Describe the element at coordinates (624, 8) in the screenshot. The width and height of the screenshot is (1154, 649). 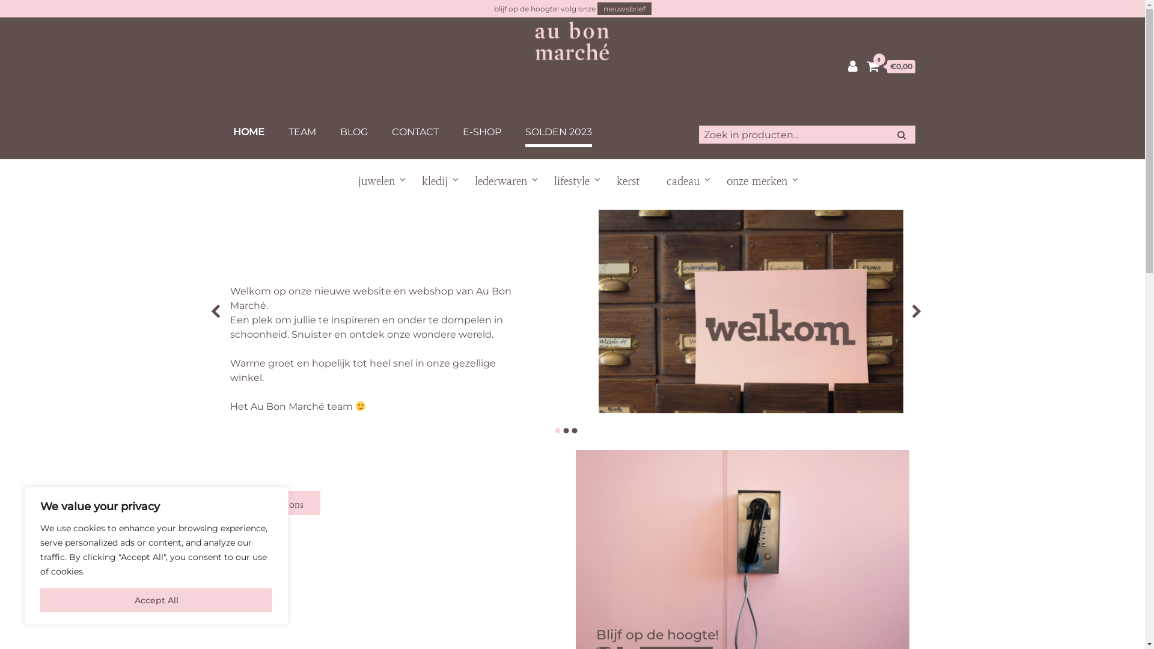
I see `nieuwsbrief` at that location.